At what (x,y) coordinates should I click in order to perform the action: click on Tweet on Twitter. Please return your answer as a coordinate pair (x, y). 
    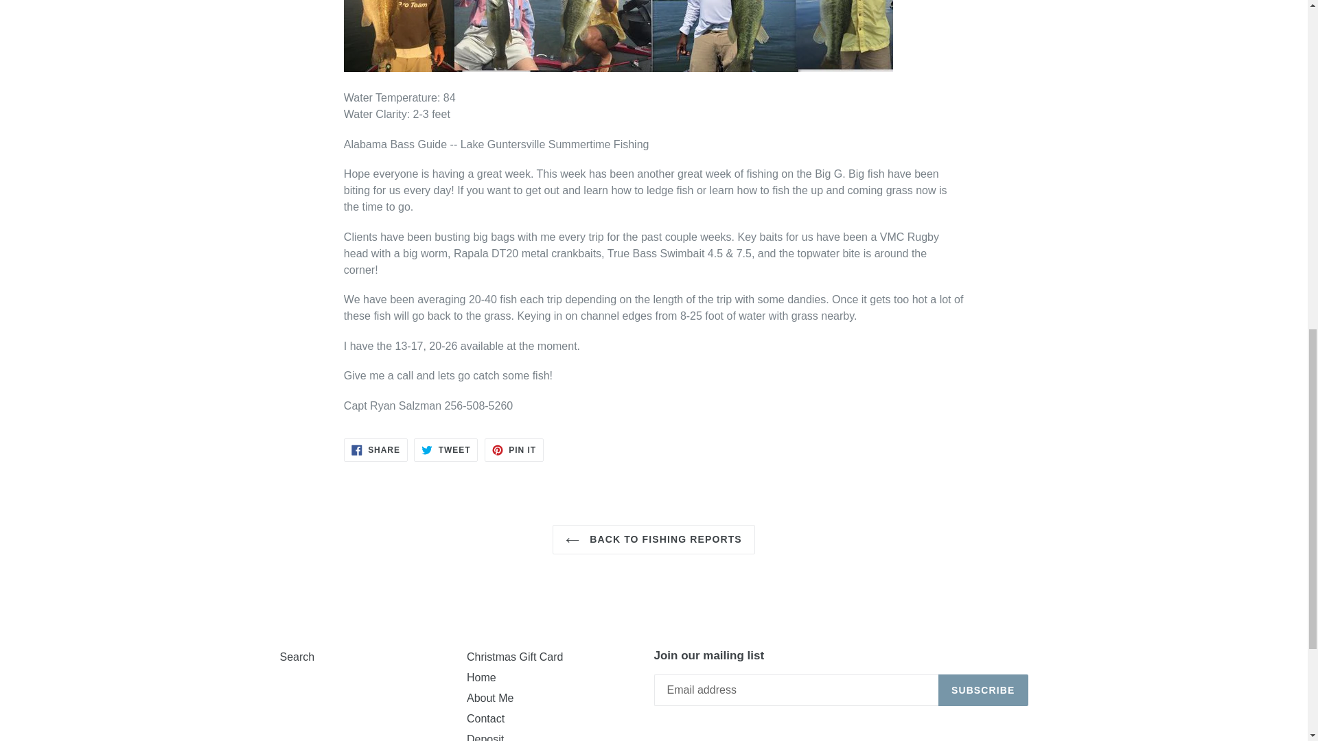
    Looking at the image, I should click on (445, 449).